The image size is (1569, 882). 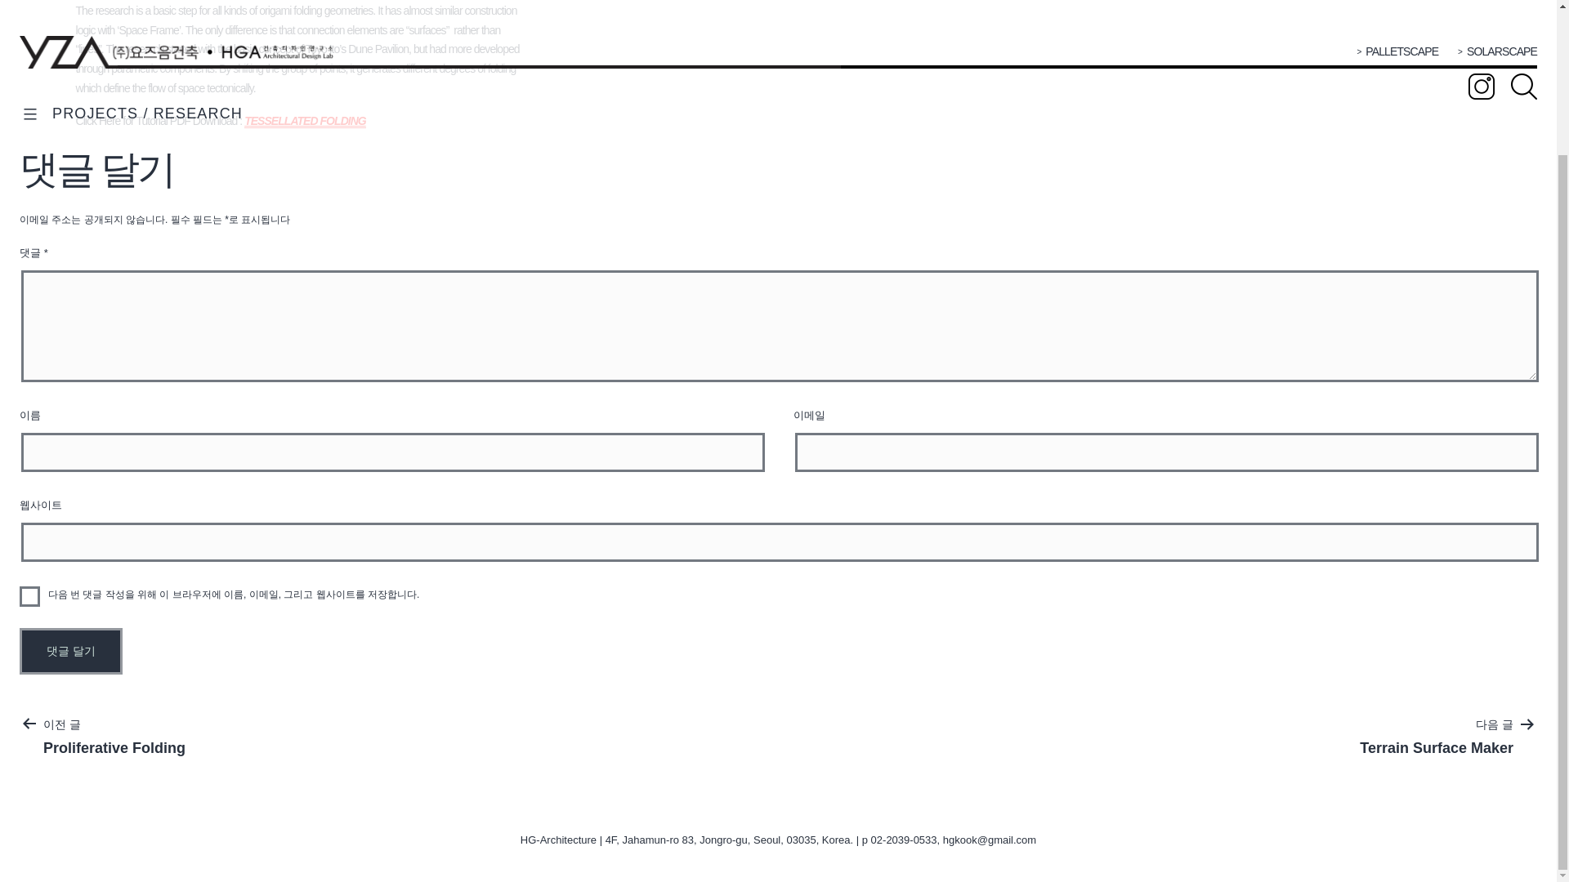 I want to click on yes, so click(x=29, y=596).